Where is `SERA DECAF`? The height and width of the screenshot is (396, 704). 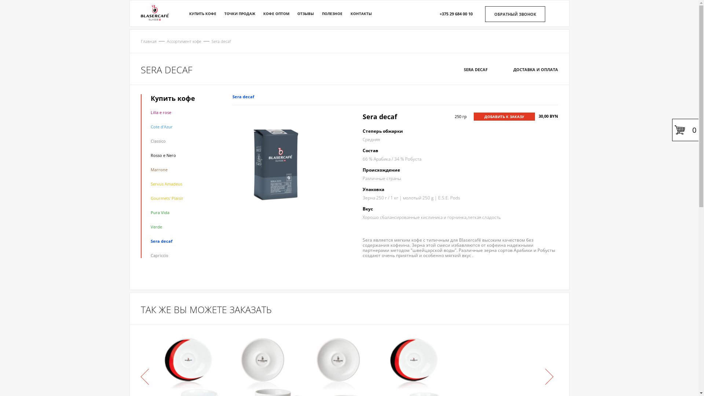 SERA DECAF is located at coordinates (475, 70).